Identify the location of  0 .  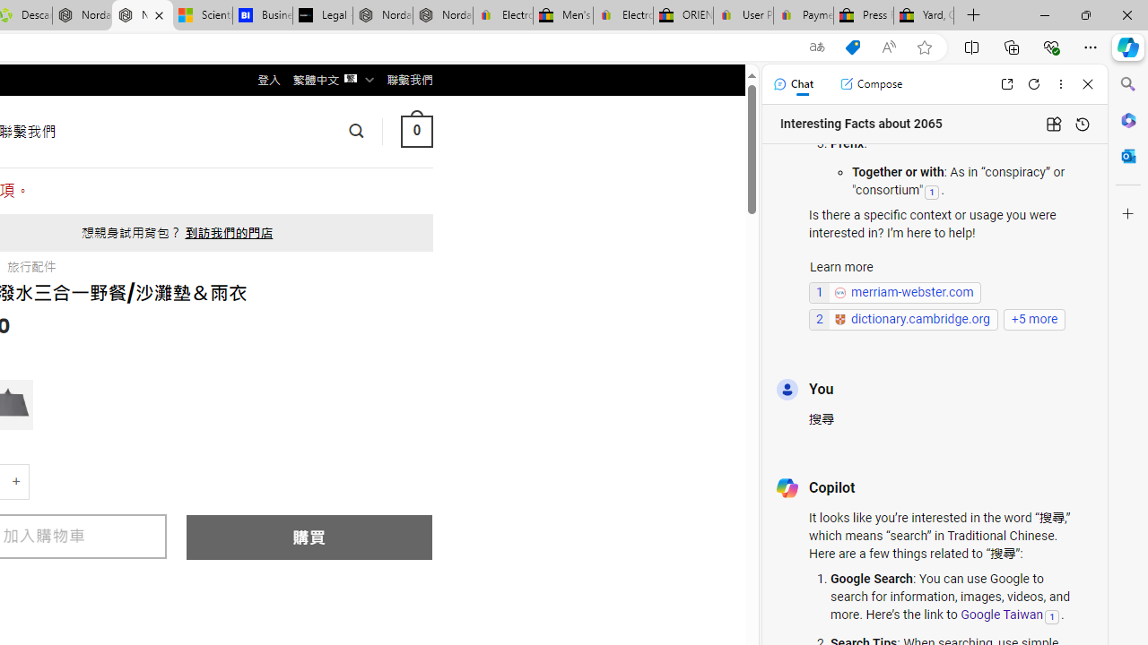
(416, 131).